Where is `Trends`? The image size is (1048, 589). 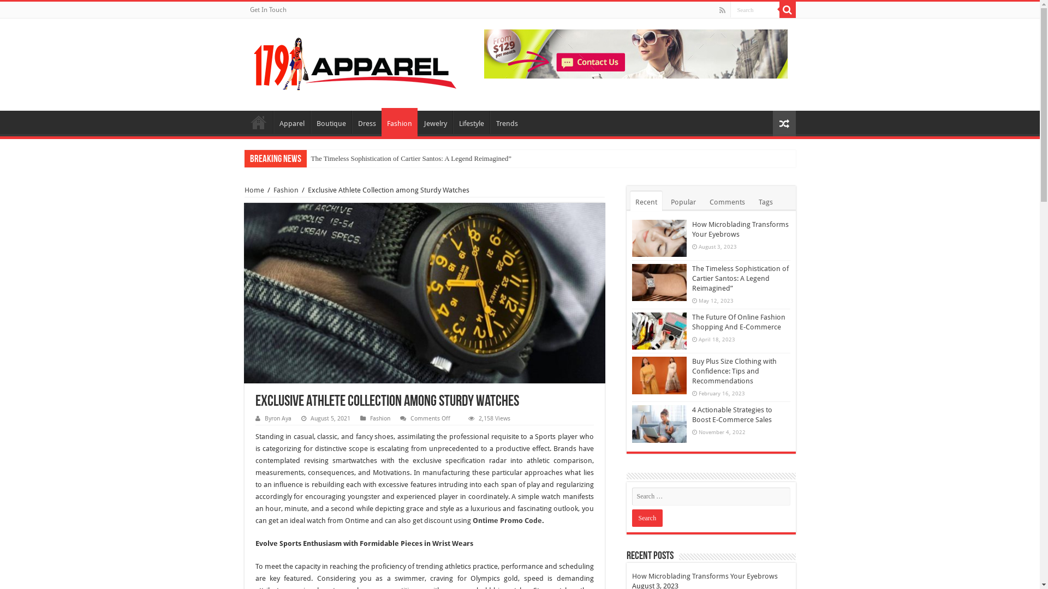
Trends is located at coordinates (507, 122).